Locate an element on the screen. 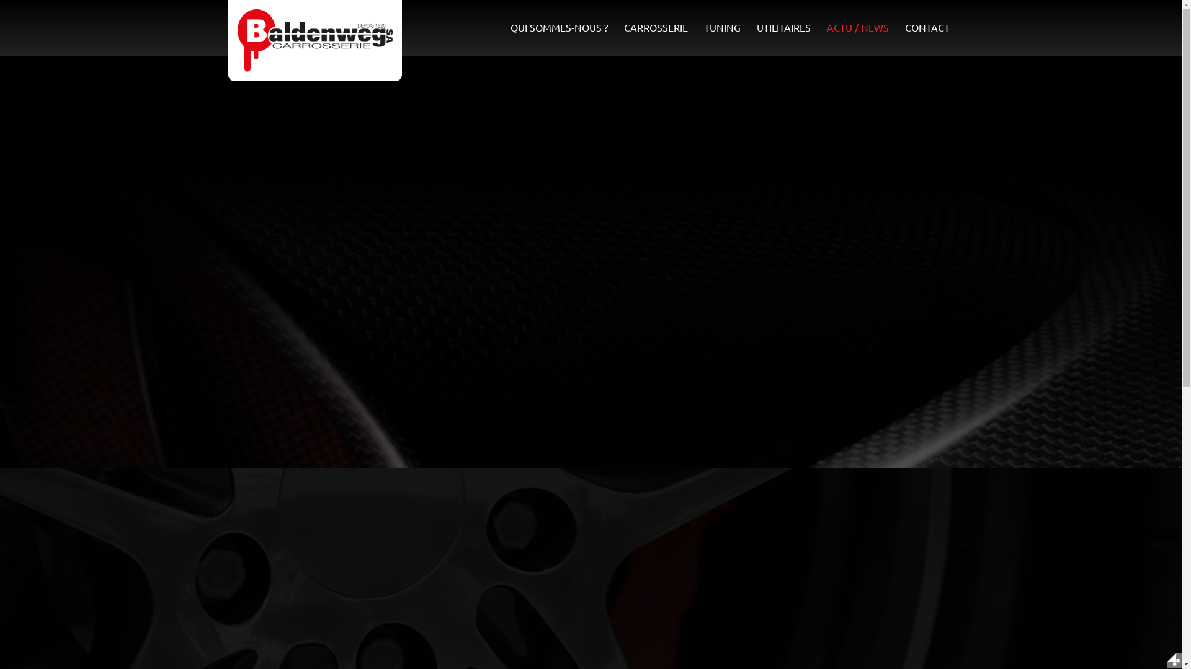 The height and width of the screenshot is (669, 1191). CONTACT is located at coordinates (927, 27).